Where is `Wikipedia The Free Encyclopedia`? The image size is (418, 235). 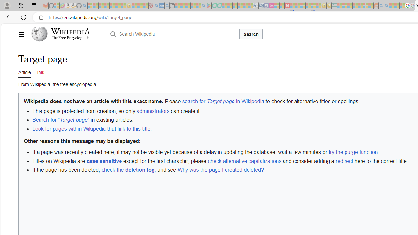 Wikipedia The Free Encyclopedia is located at coordinates (67, 34).